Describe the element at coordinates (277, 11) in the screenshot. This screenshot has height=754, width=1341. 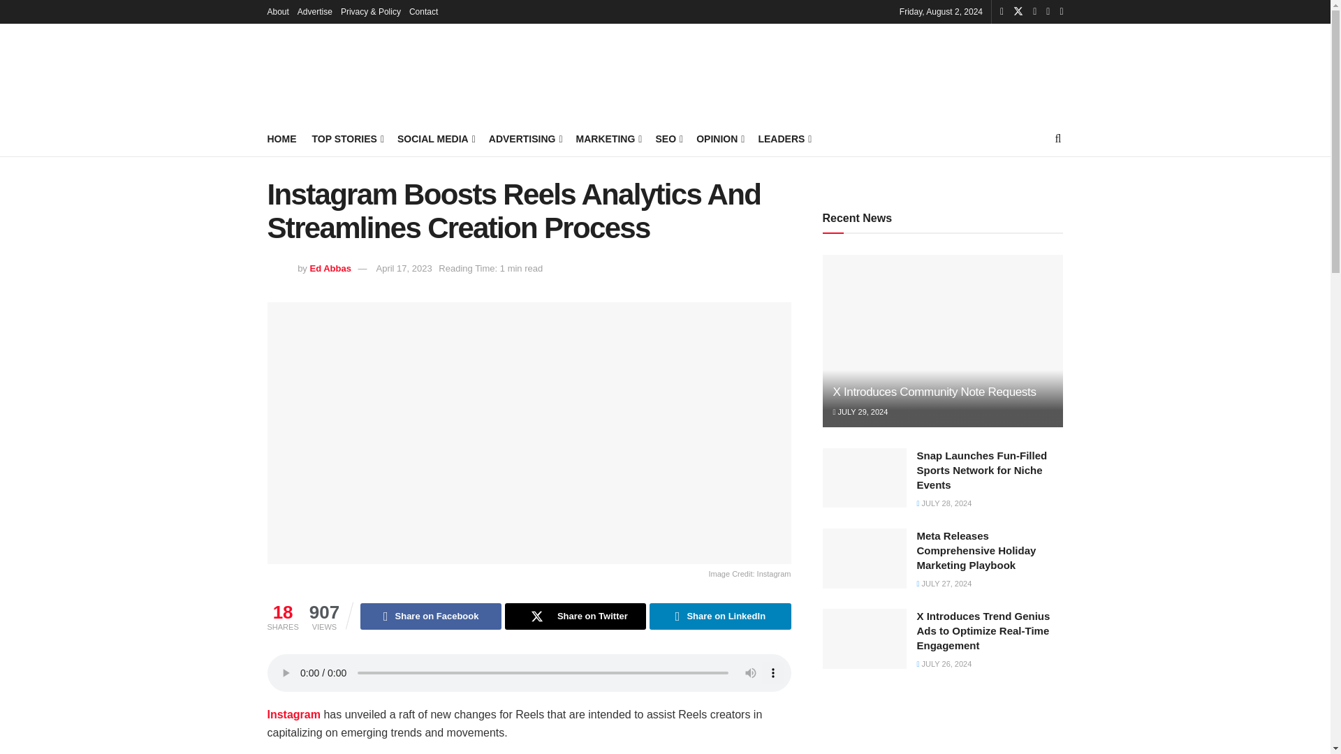
I see `About` at that location.